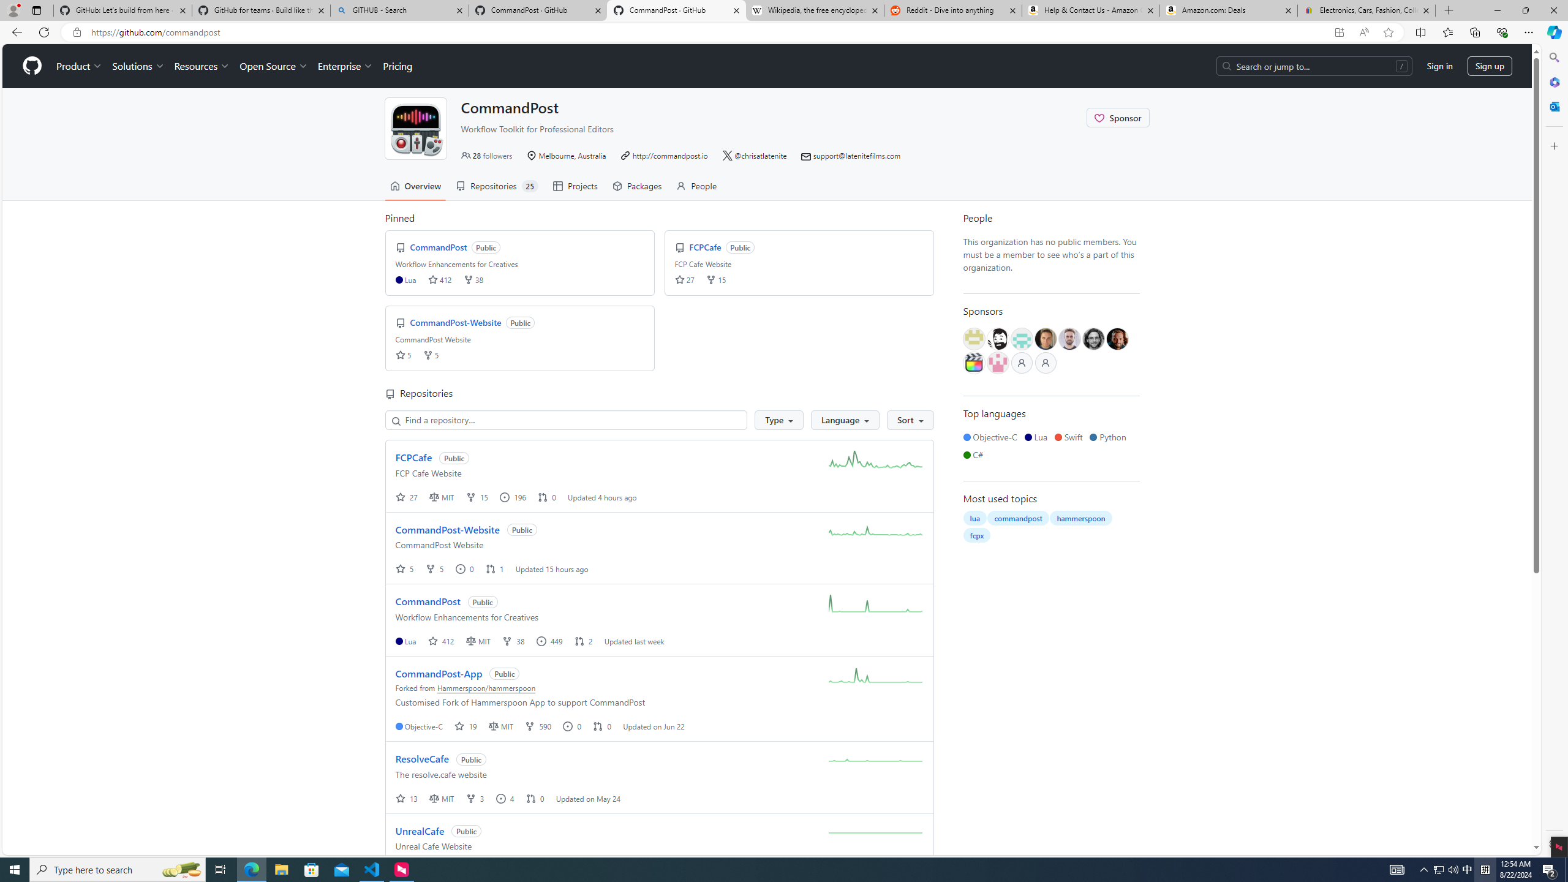 This screenshot has height=882, width=1568. What do you see at coordinates (1110, 437) in the screenshot?
I see `Python` at bounding box center [1110, 437].